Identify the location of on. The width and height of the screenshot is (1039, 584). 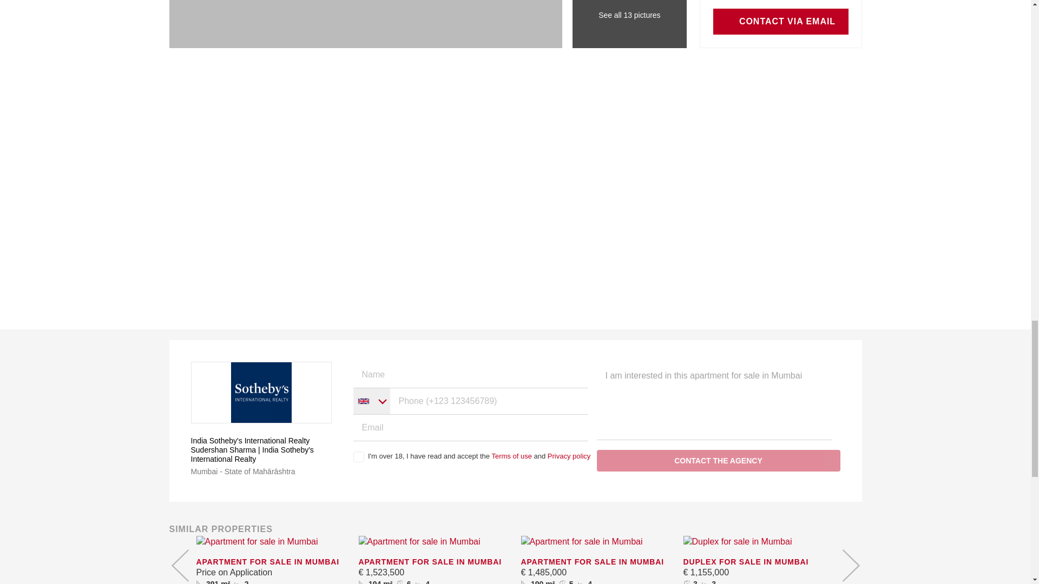
(358, 456).